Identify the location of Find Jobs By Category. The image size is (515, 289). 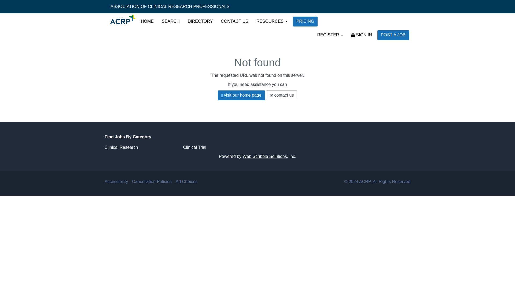
(257, 137).